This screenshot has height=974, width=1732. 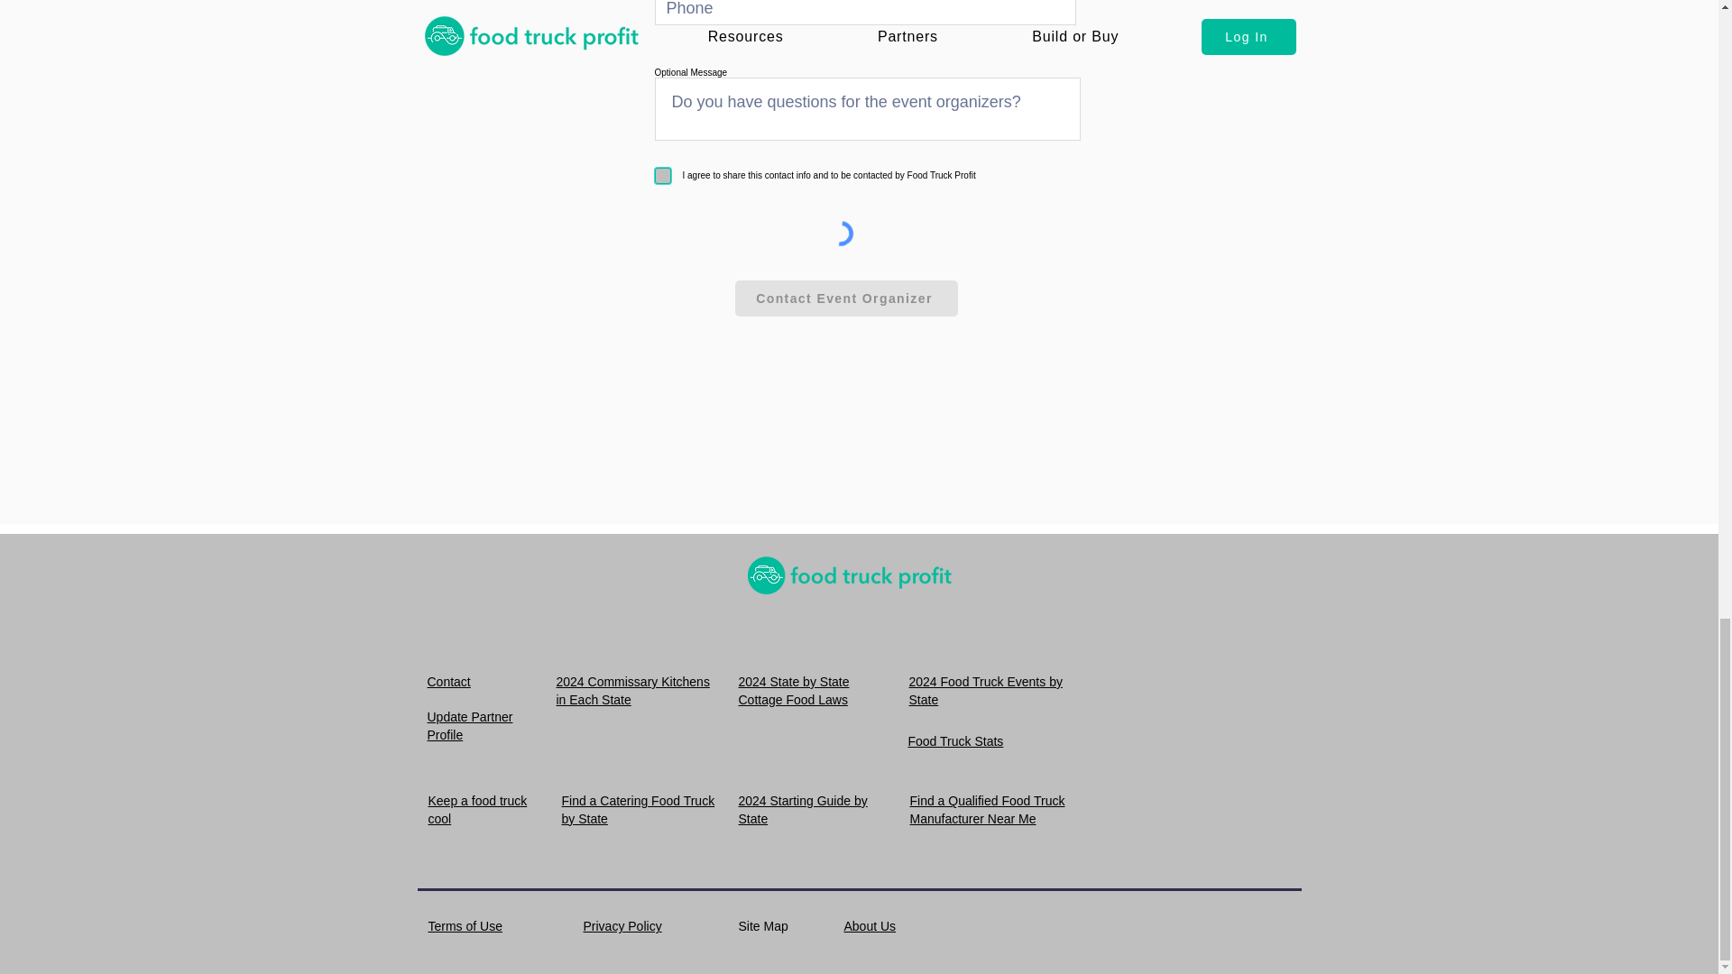 What do you see at coordinates (476, 810) in the screenshot?
I see `Keep a food truck cool` at bounding box center [476, 810].